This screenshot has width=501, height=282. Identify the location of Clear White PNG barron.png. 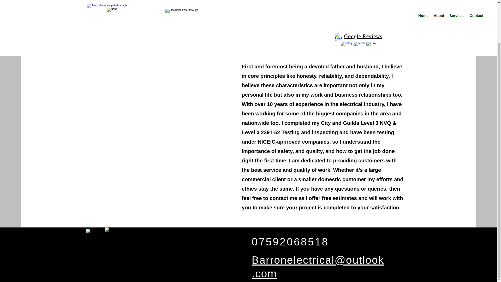
(183, 248).